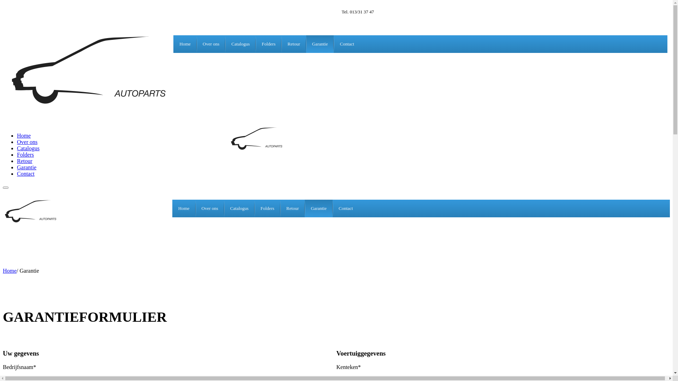 The width and height of the screenshot is (678, 381). I want to click on Autoparts B&V, so click(95, 108).